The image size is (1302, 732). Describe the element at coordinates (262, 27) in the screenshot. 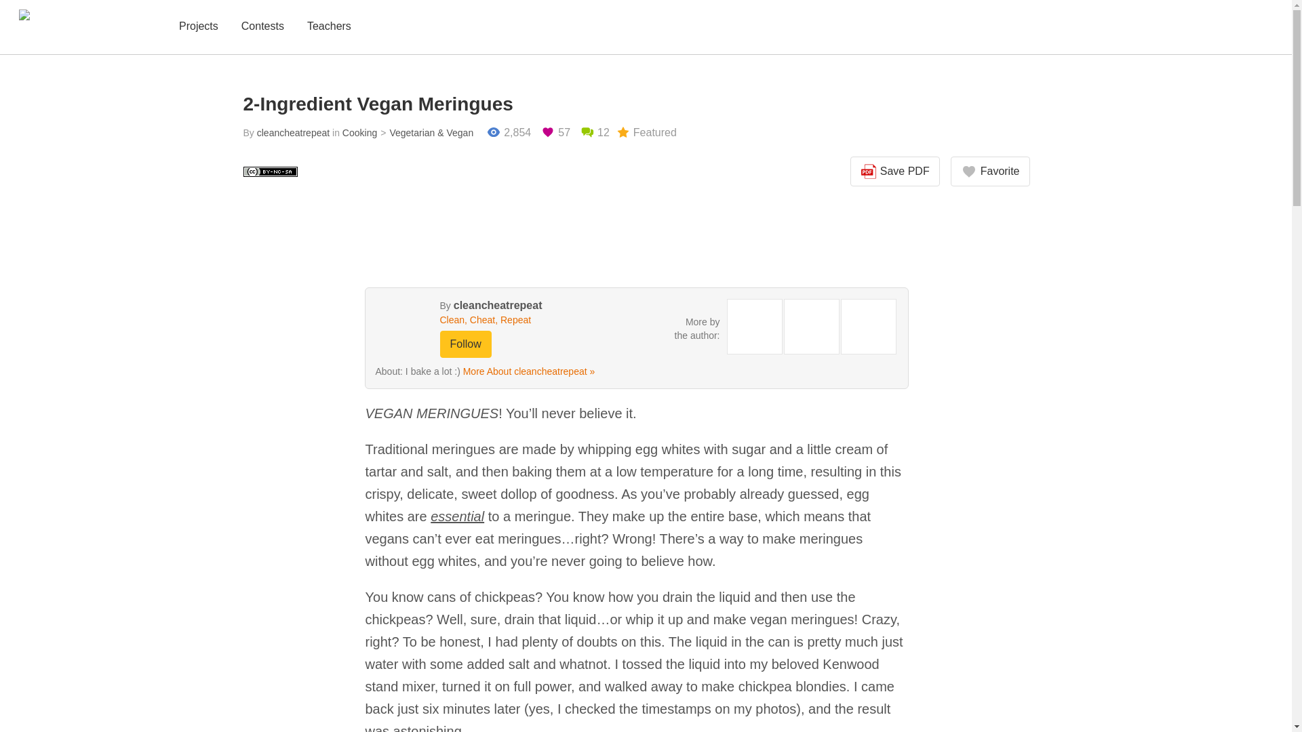

I see `Contests` at that location.